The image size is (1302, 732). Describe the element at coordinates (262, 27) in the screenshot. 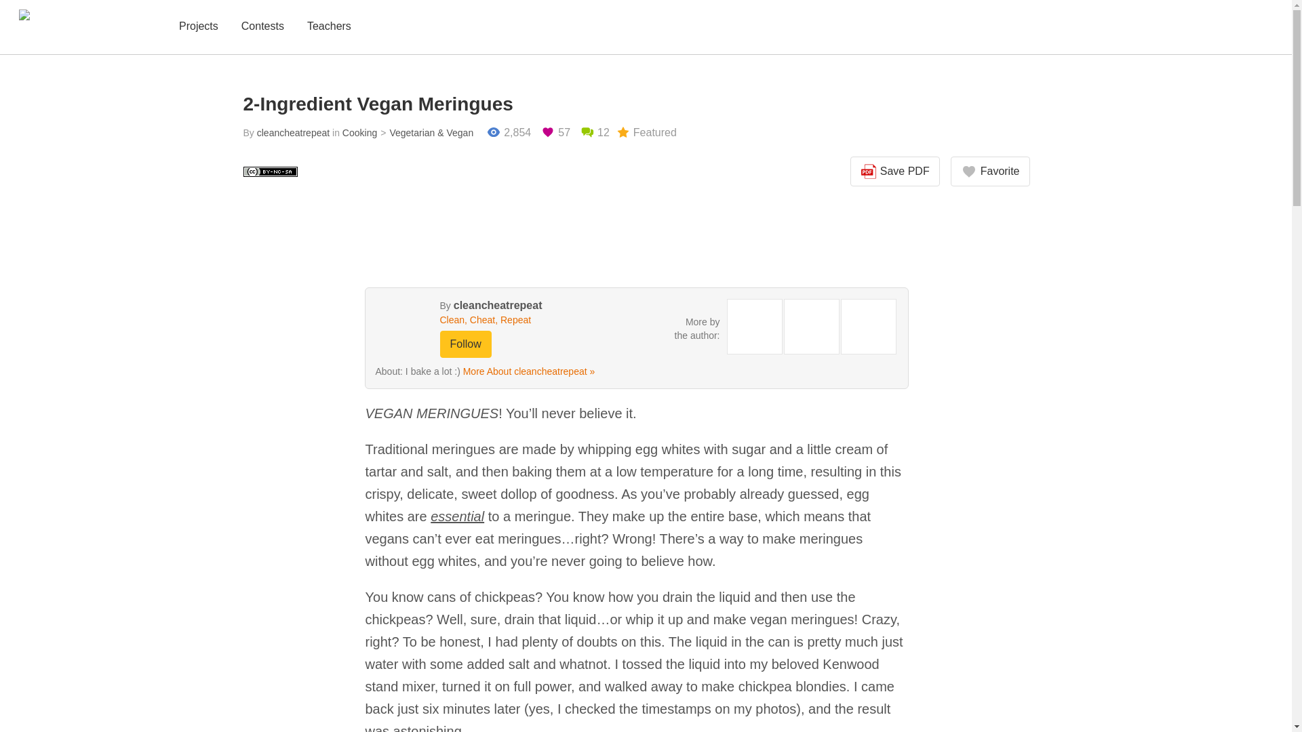

I see `Contests` at that location.